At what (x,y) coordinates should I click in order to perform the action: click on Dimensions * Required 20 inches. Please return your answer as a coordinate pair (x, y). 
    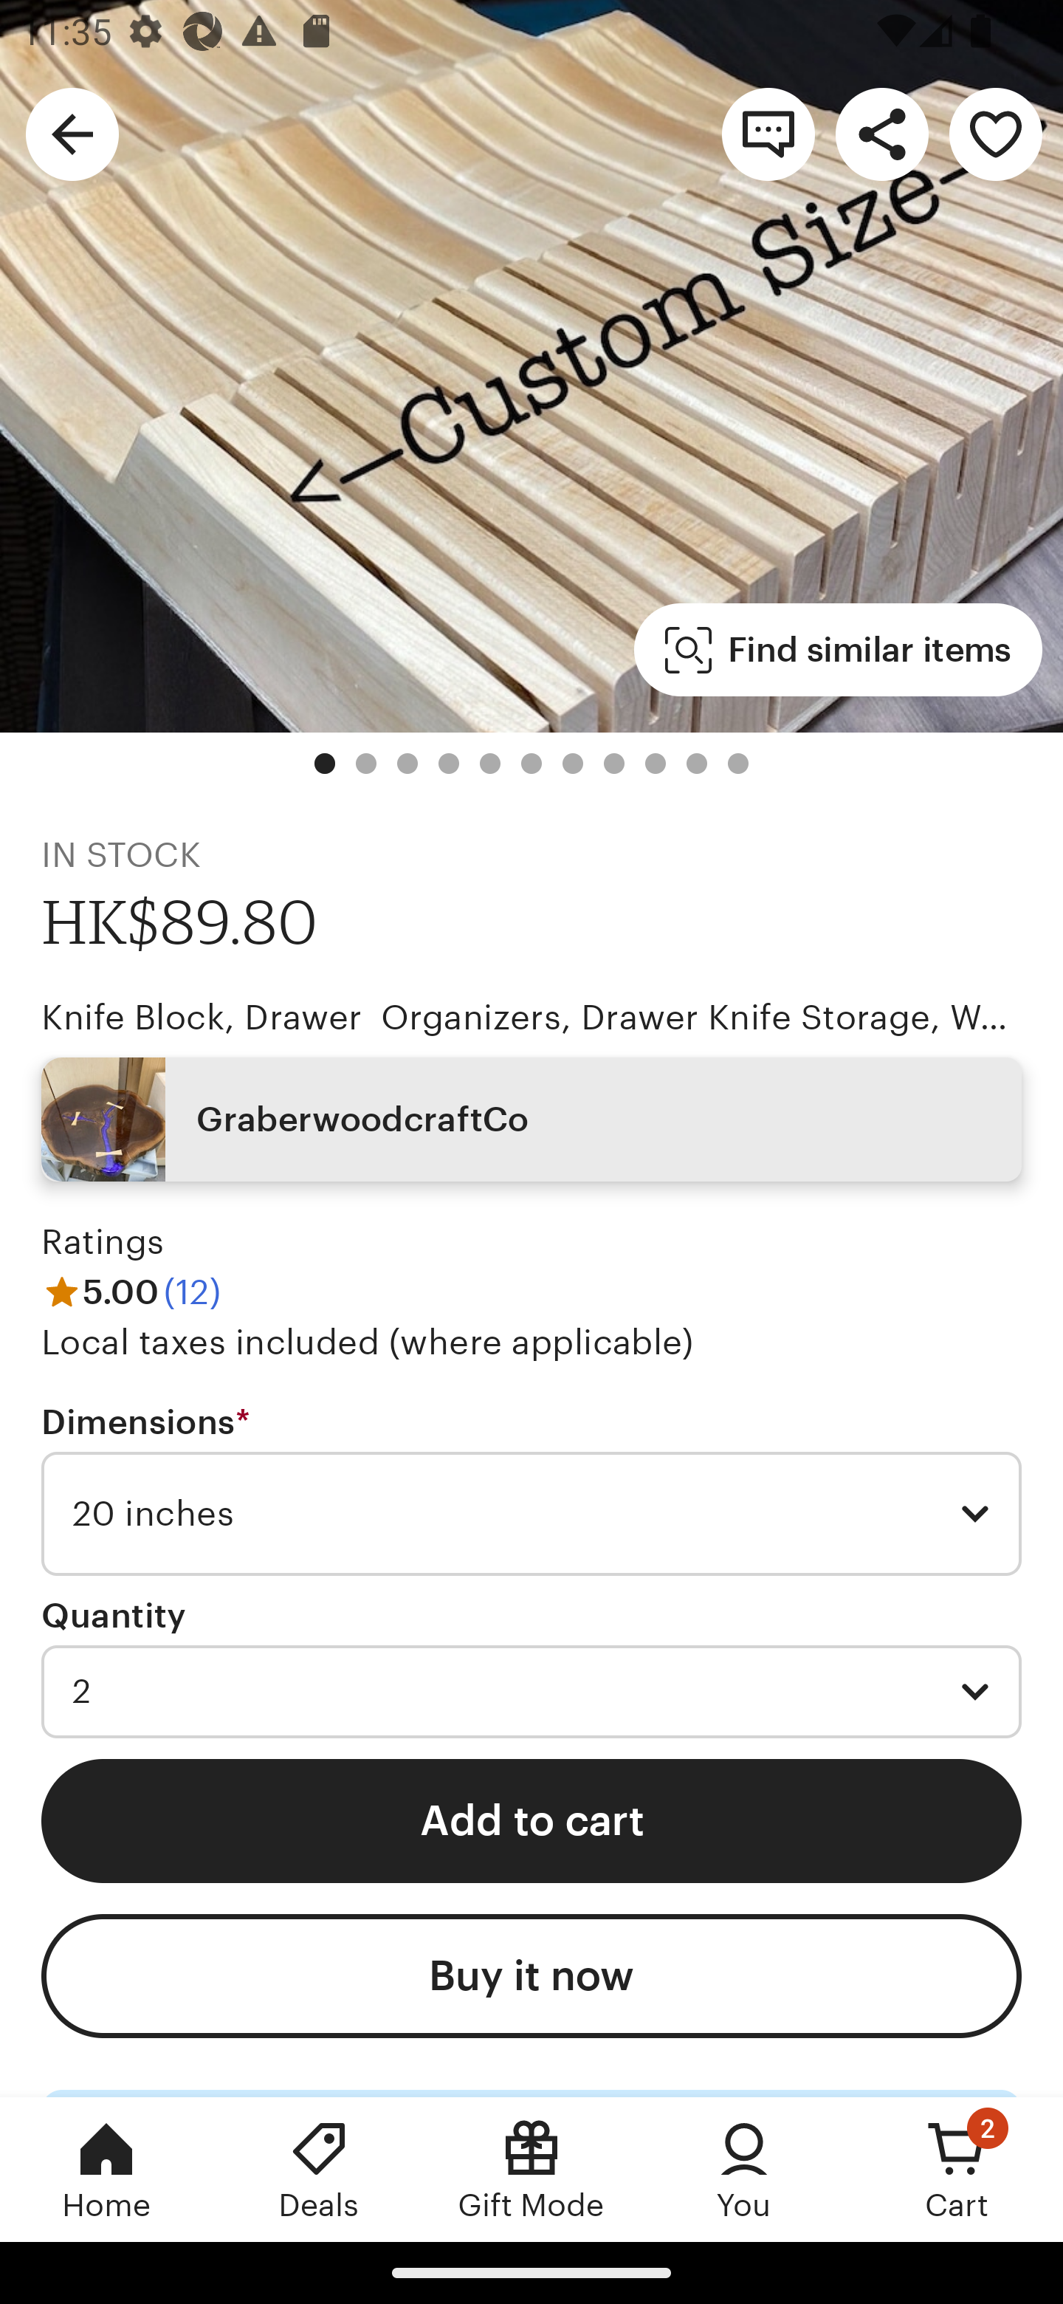
    Looking at the image, I should click on (531, 1489).